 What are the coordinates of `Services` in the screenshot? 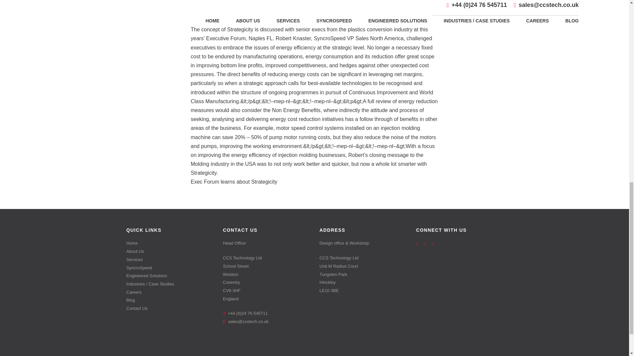 It's located at (170, 260).